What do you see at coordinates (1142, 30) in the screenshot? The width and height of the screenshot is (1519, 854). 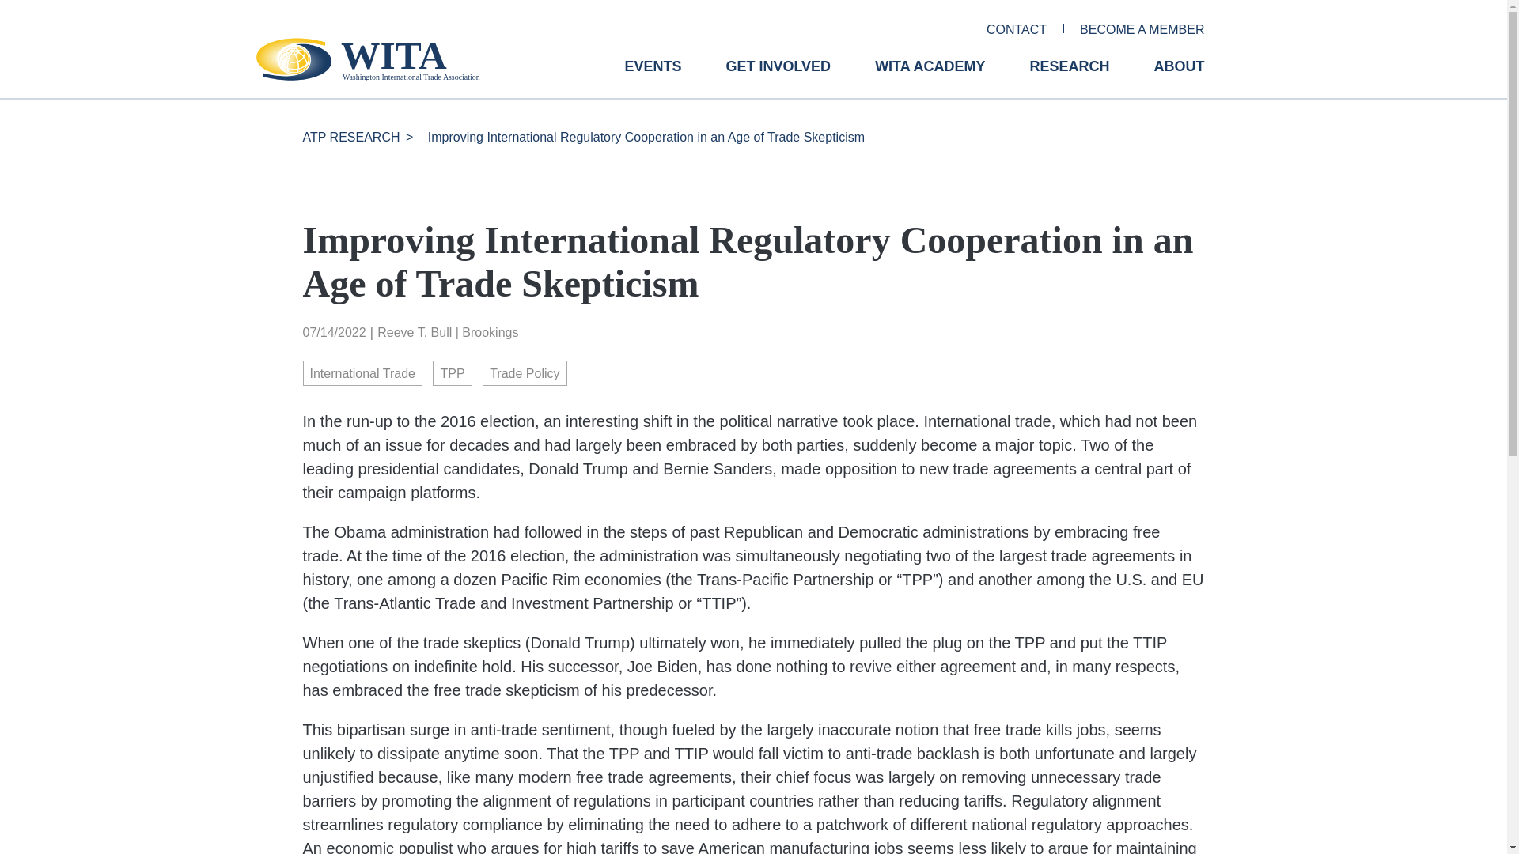 I see `BECOME A MEMBER` at bounding box center [1142, 30].